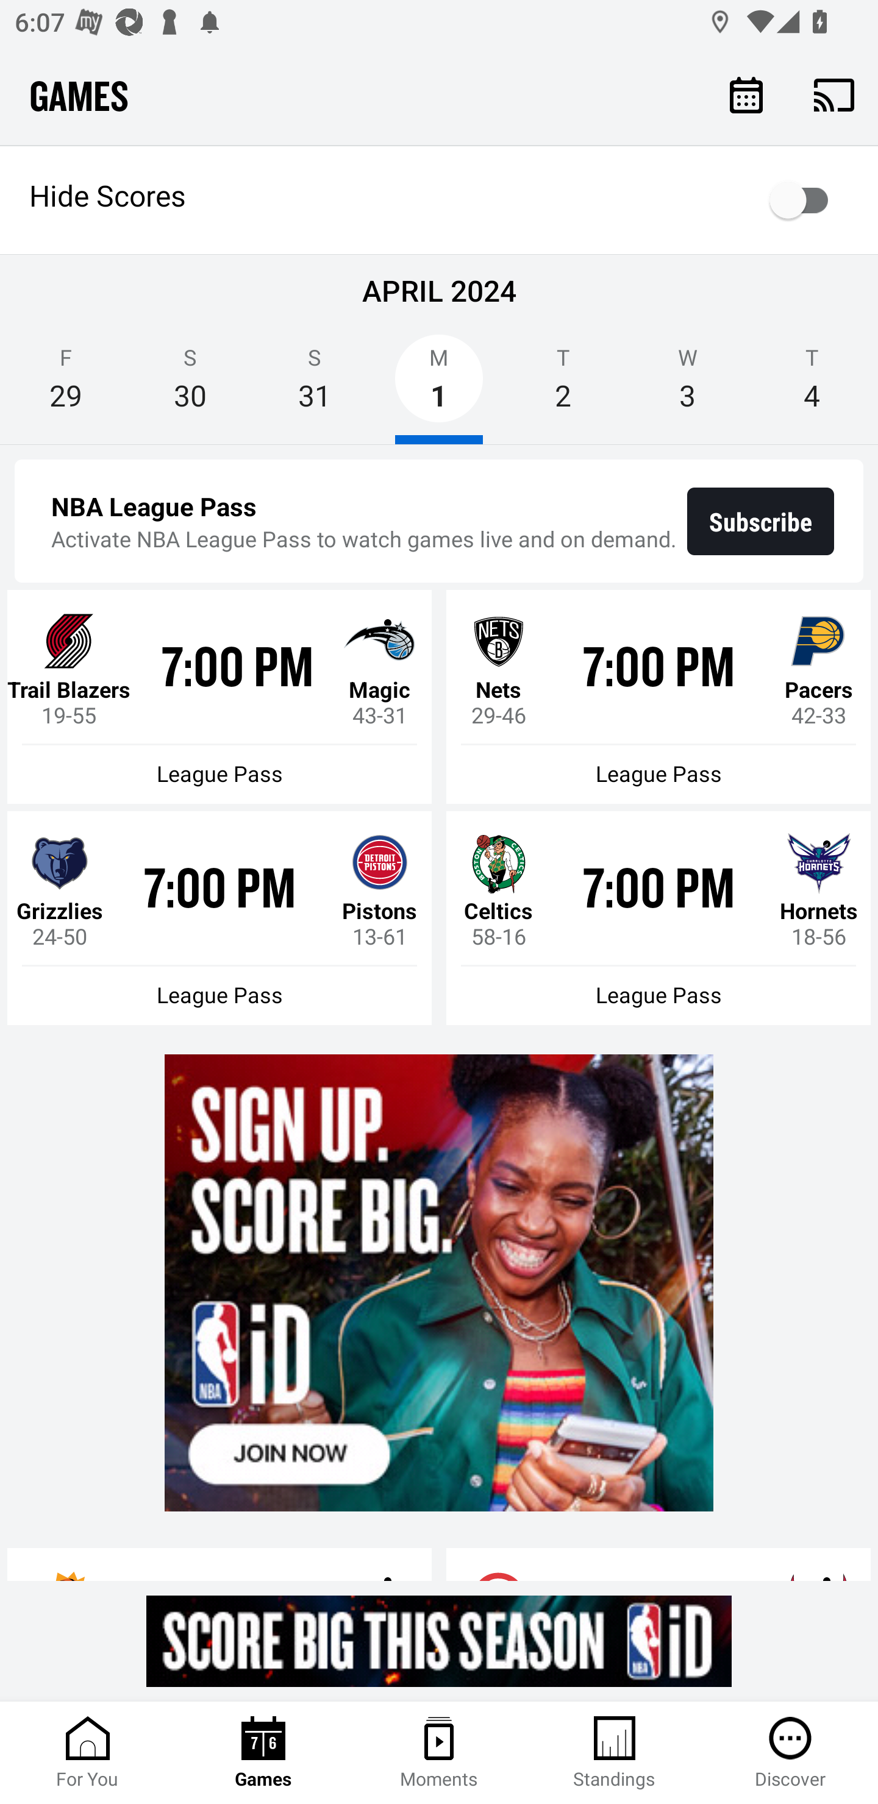 The image size is (878, 1804). Describe the element at coordinates (88, 1753) in the screenshot. I see `For You` at that location.